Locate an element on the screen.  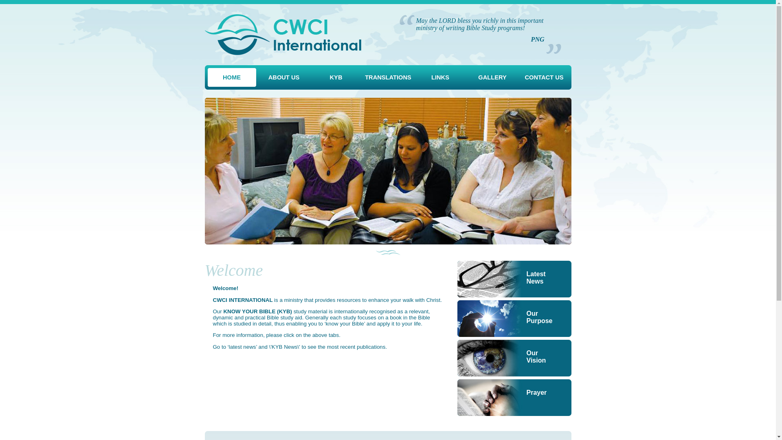
ABOUT US is located at coordinates (284, 77).